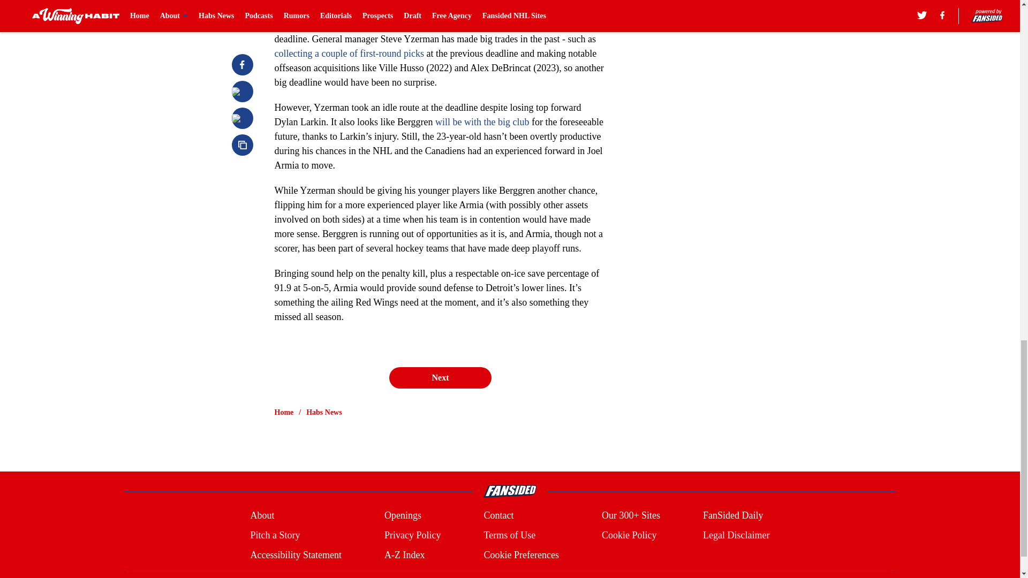 Image resolution: width=1028 pixels, height=578 pixels. I want to click on Home, so click(284, 412).